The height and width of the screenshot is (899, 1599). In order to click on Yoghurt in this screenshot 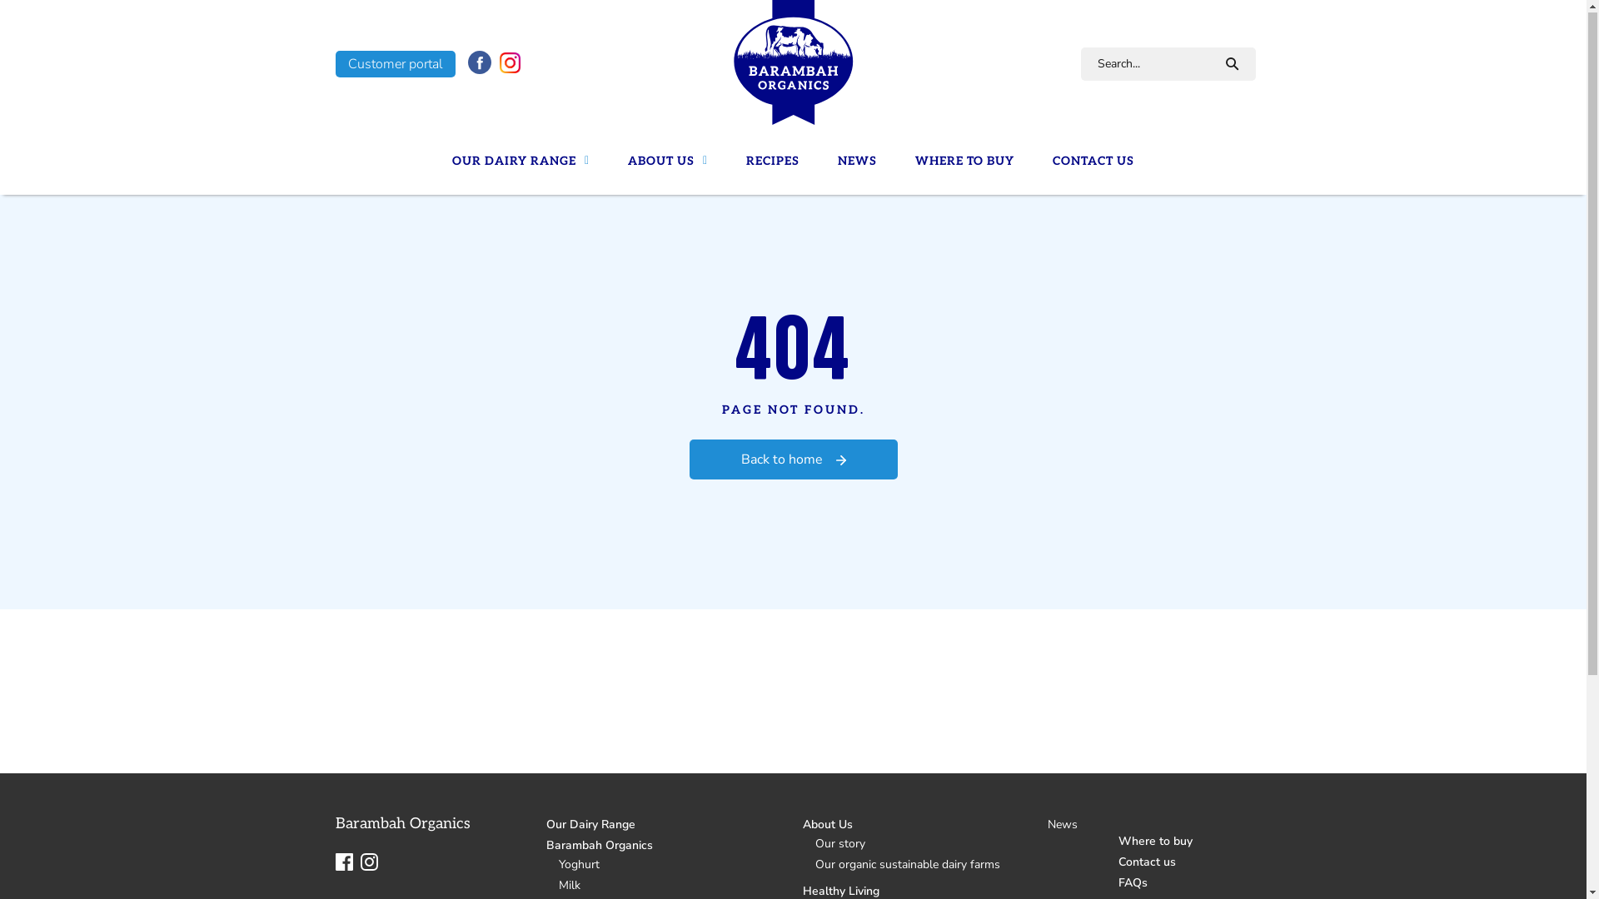, I will do `click(573, 866)`.